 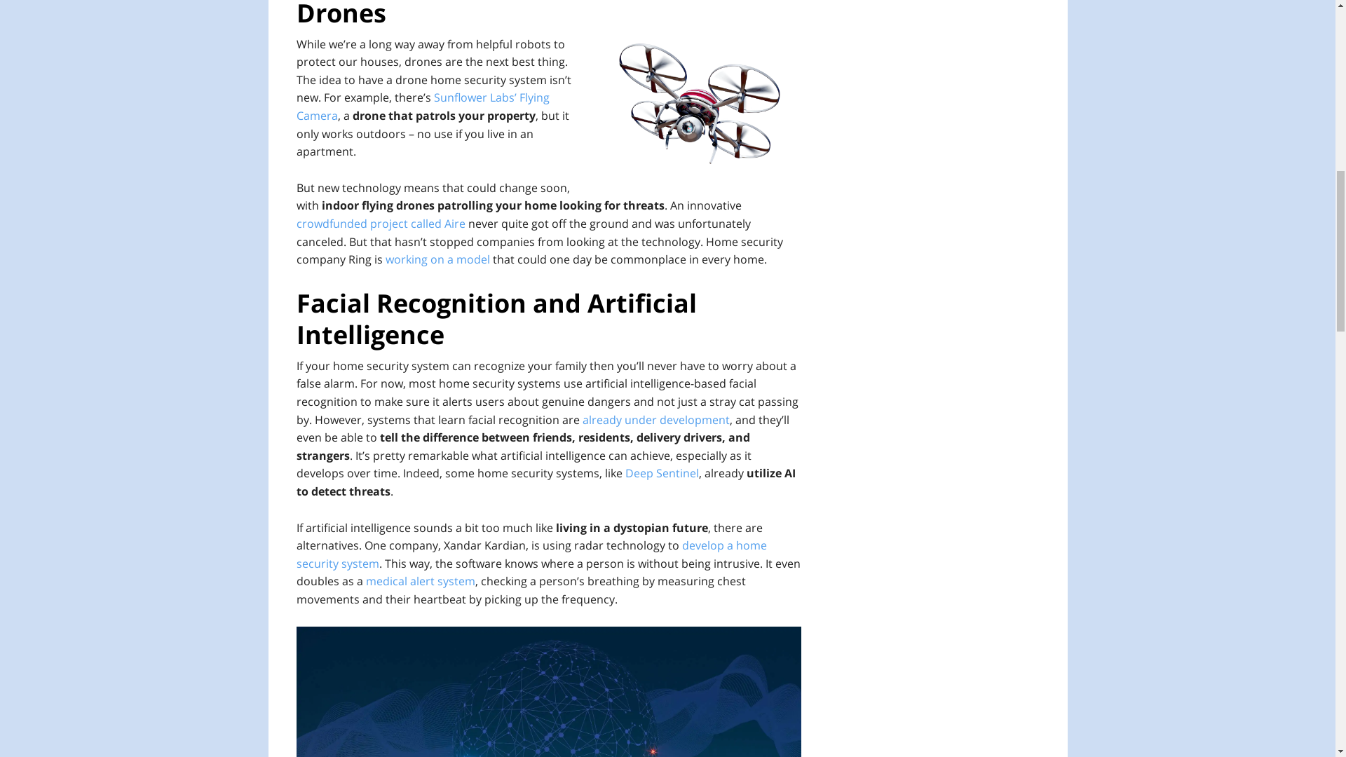 What do you see at coordinates (380, 223) in the screenshot?
I see `crowdfunded project called Aire` at bounding box center [380, 223].